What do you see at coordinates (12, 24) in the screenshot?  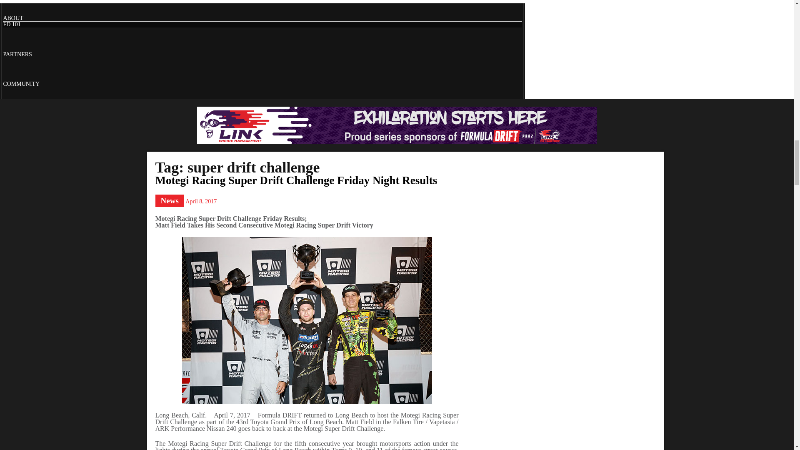 I see `FD 101` at bounding box center [12, 24].